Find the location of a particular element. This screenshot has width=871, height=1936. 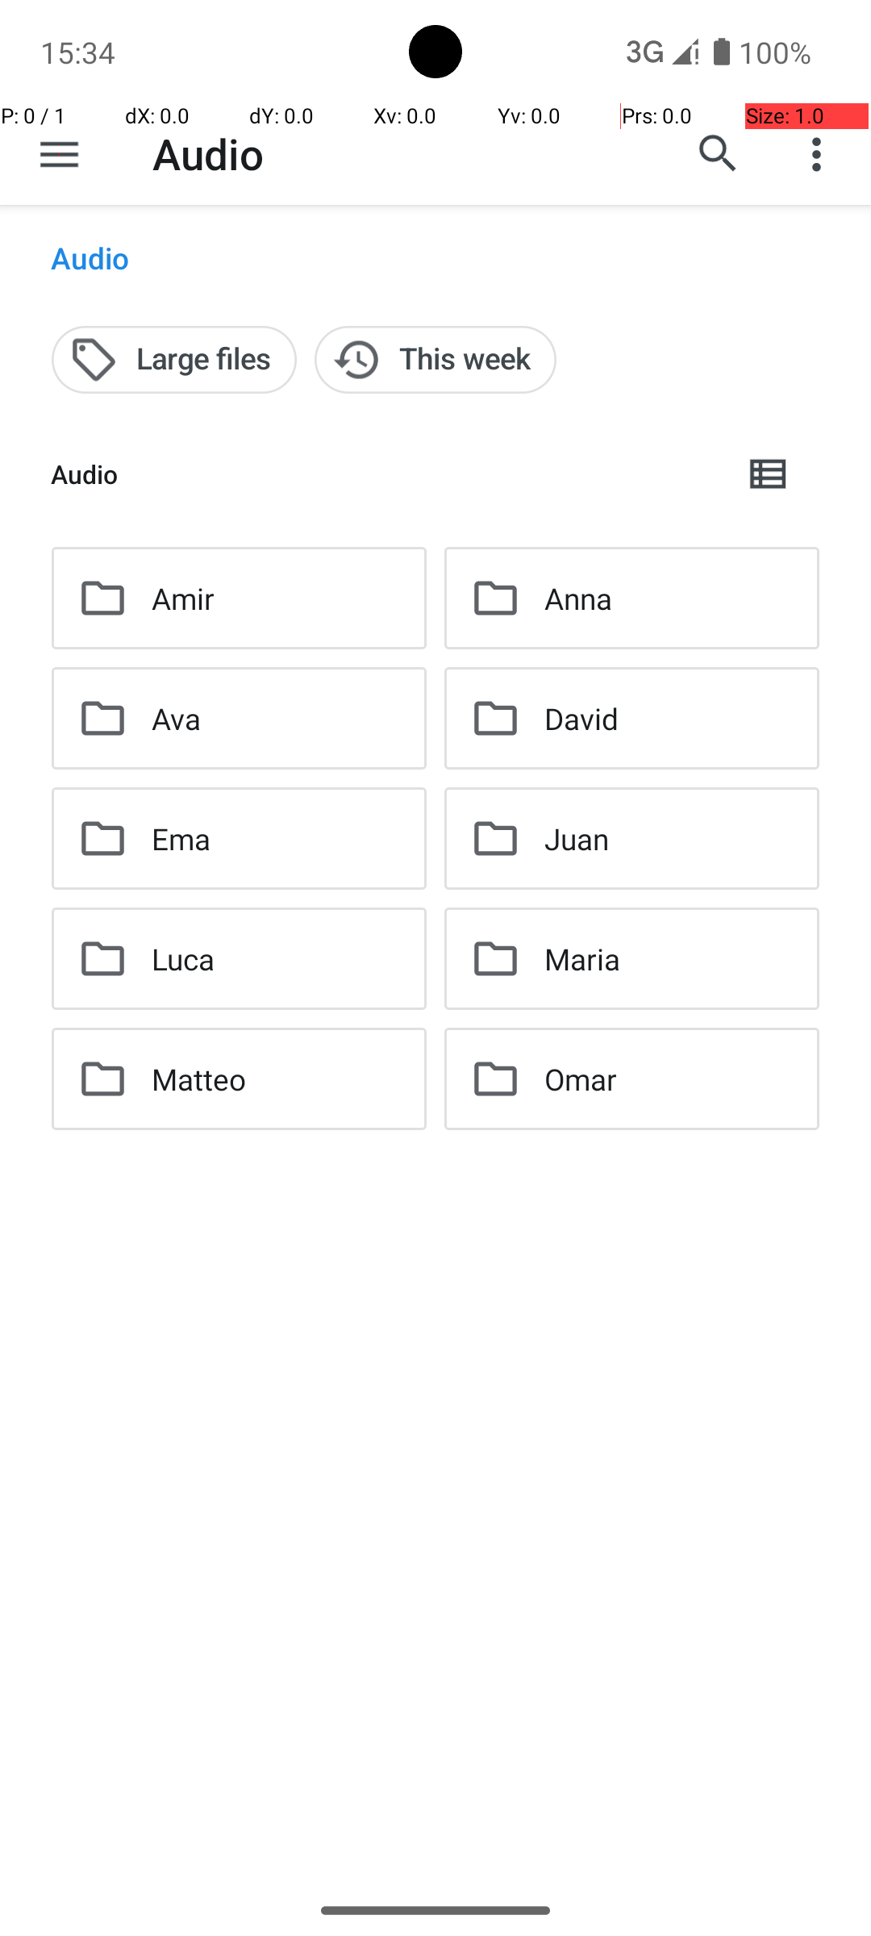

Amir is located at coordinates (183, 599).